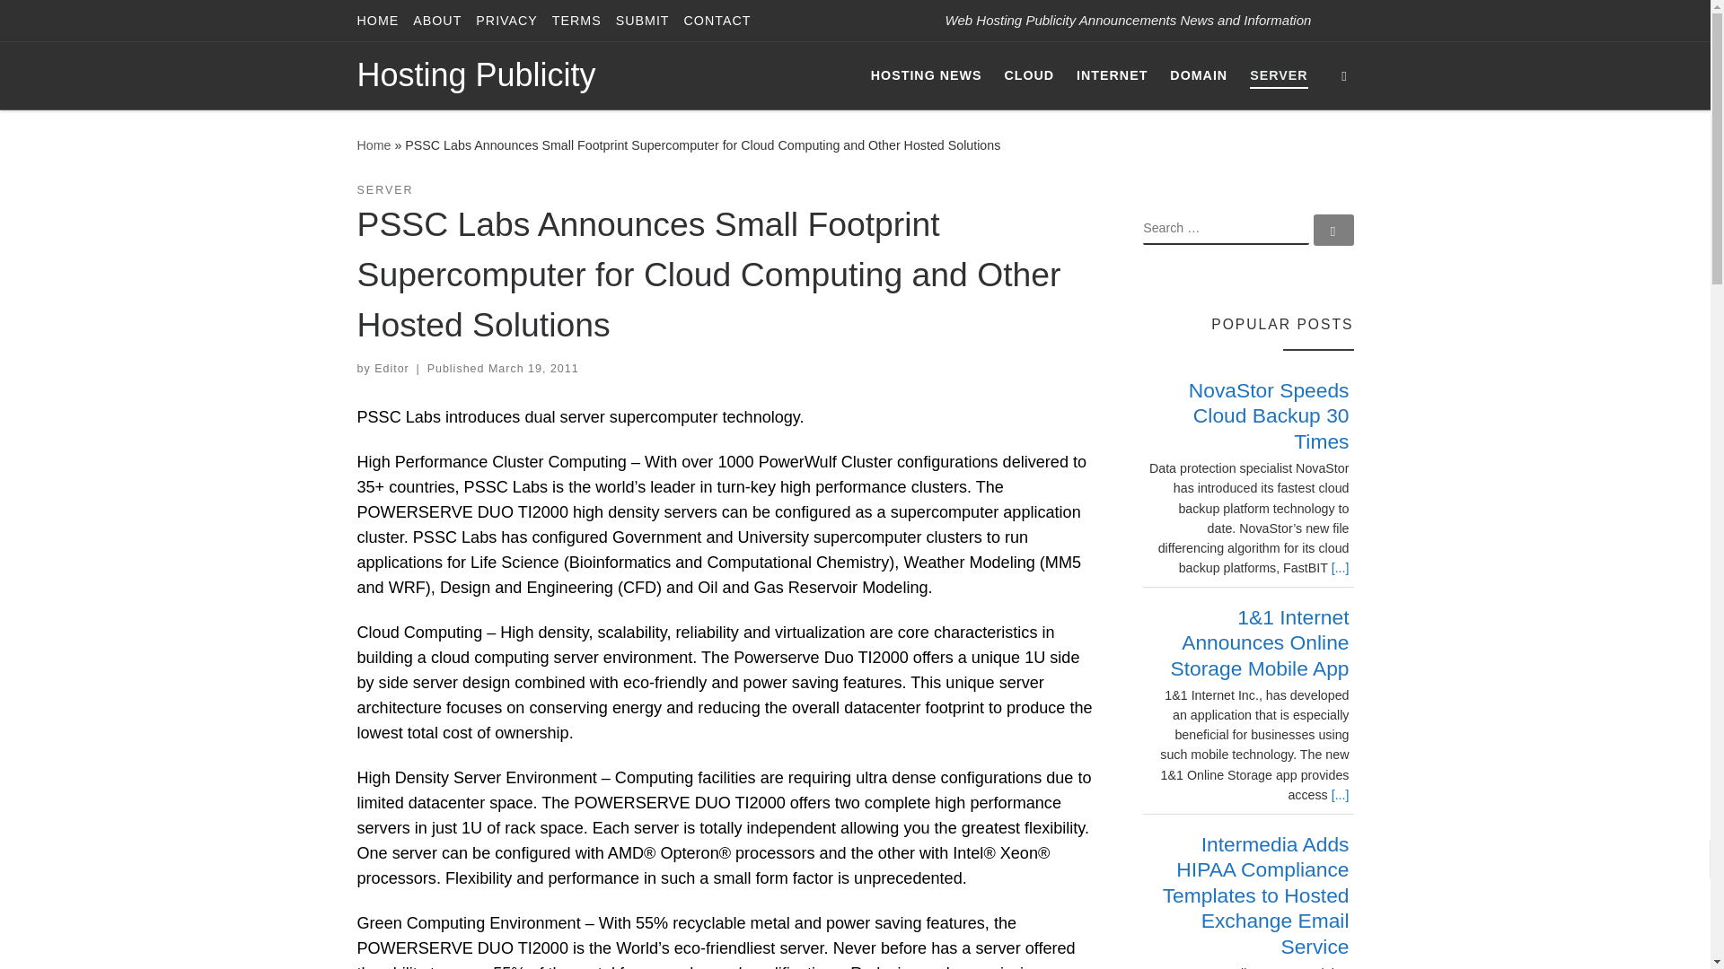 Image resolution: width=1724 pixels, height=969 pixels. Describe the element at coordinates (1198, 74) in the screenshot. I see `DOMAIN` at that location.